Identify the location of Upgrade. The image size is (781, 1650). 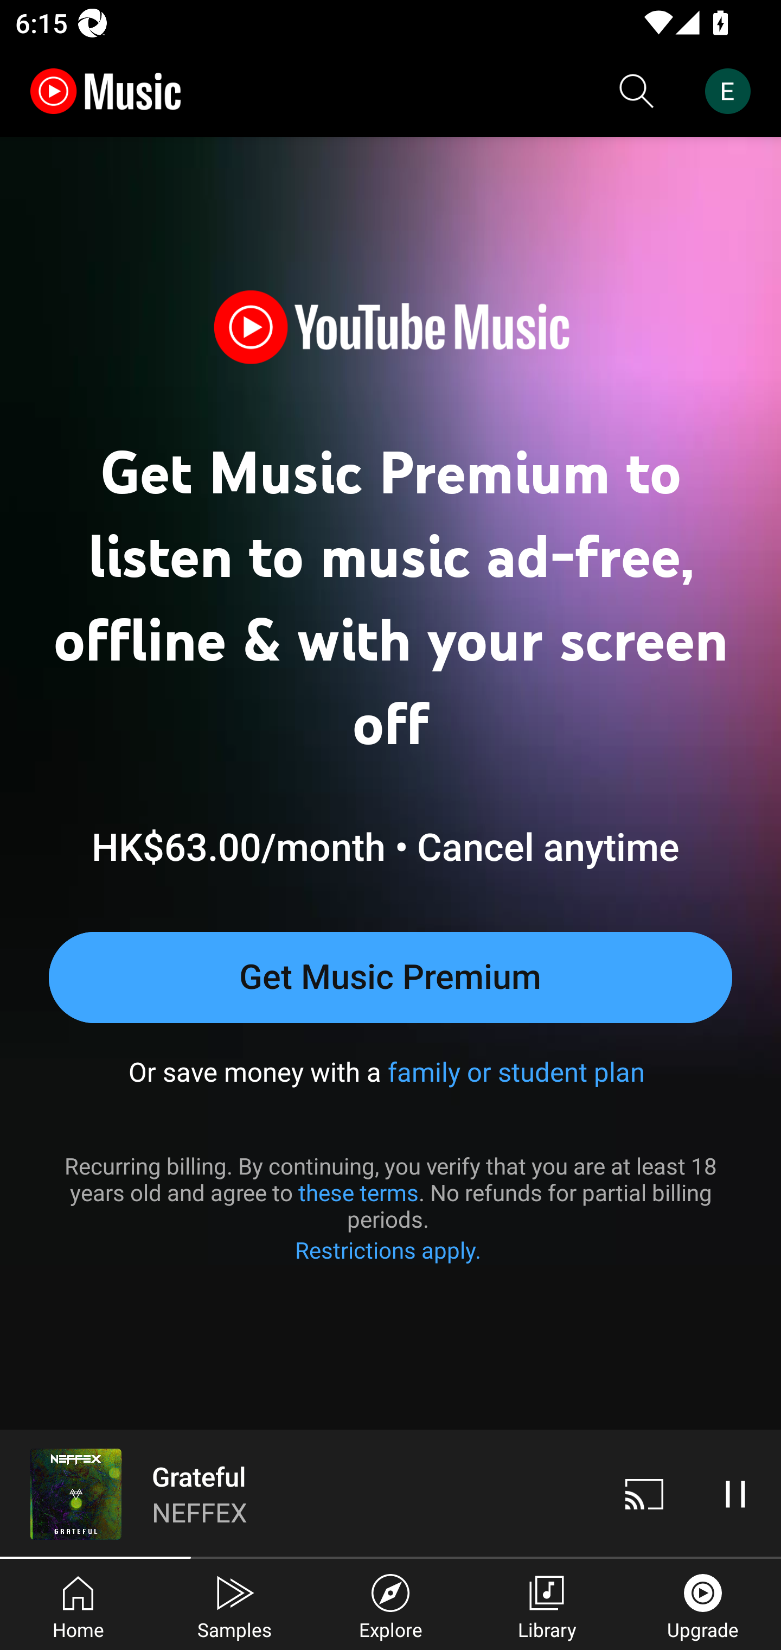
(703, 1604).